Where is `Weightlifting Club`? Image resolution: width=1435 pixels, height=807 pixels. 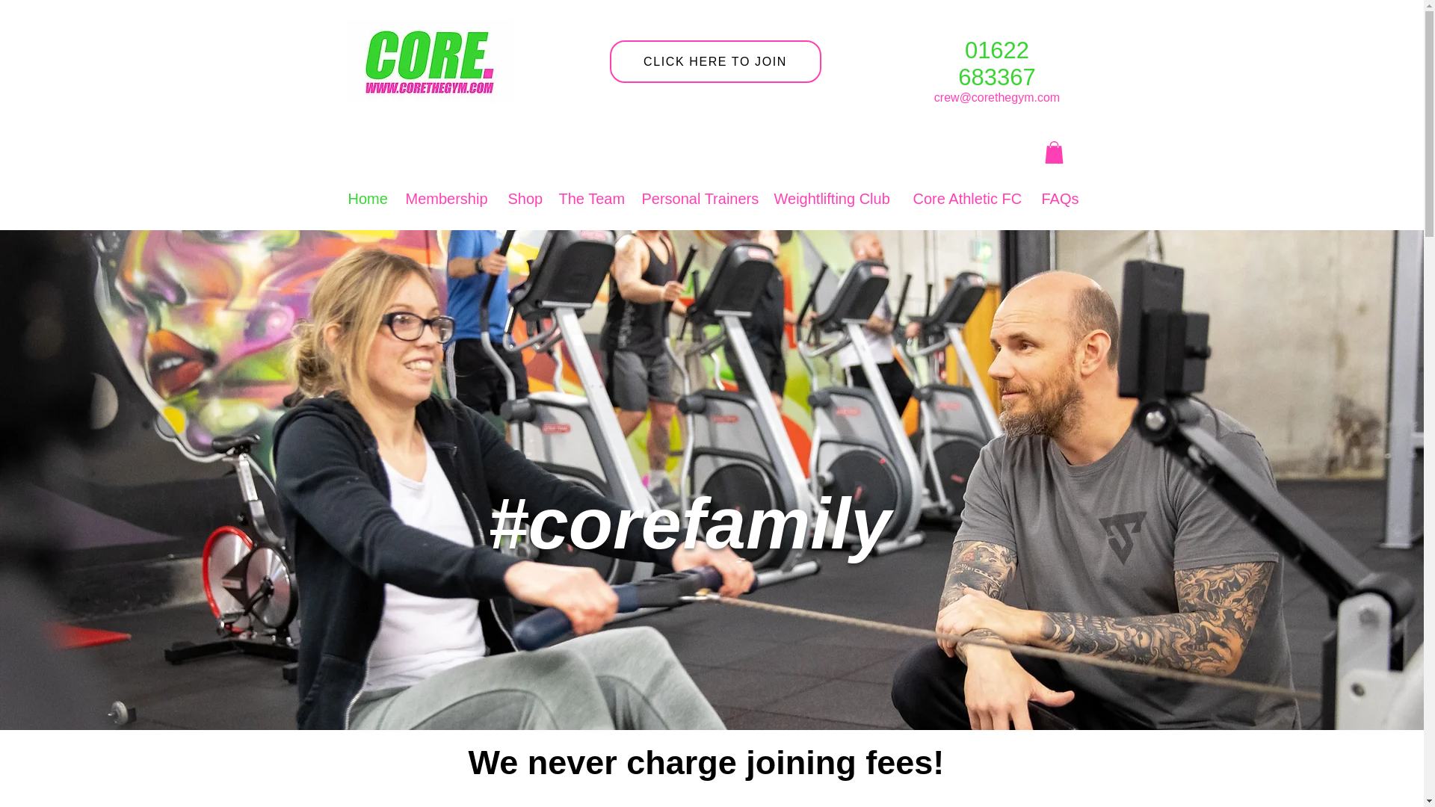 Weightlifting Club is located at coordinates (836, 199).